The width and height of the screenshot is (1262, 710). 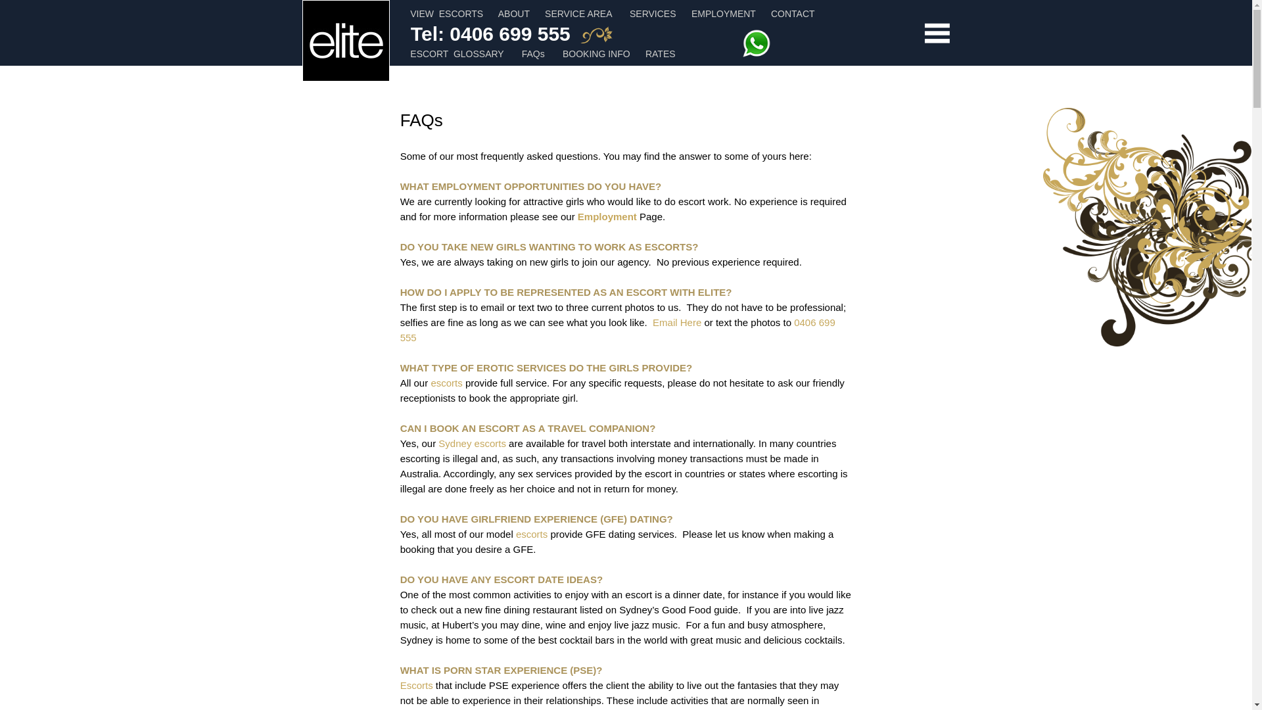 I want to click on ESCORT  GLOSSARY, so click(x=457, y=54).